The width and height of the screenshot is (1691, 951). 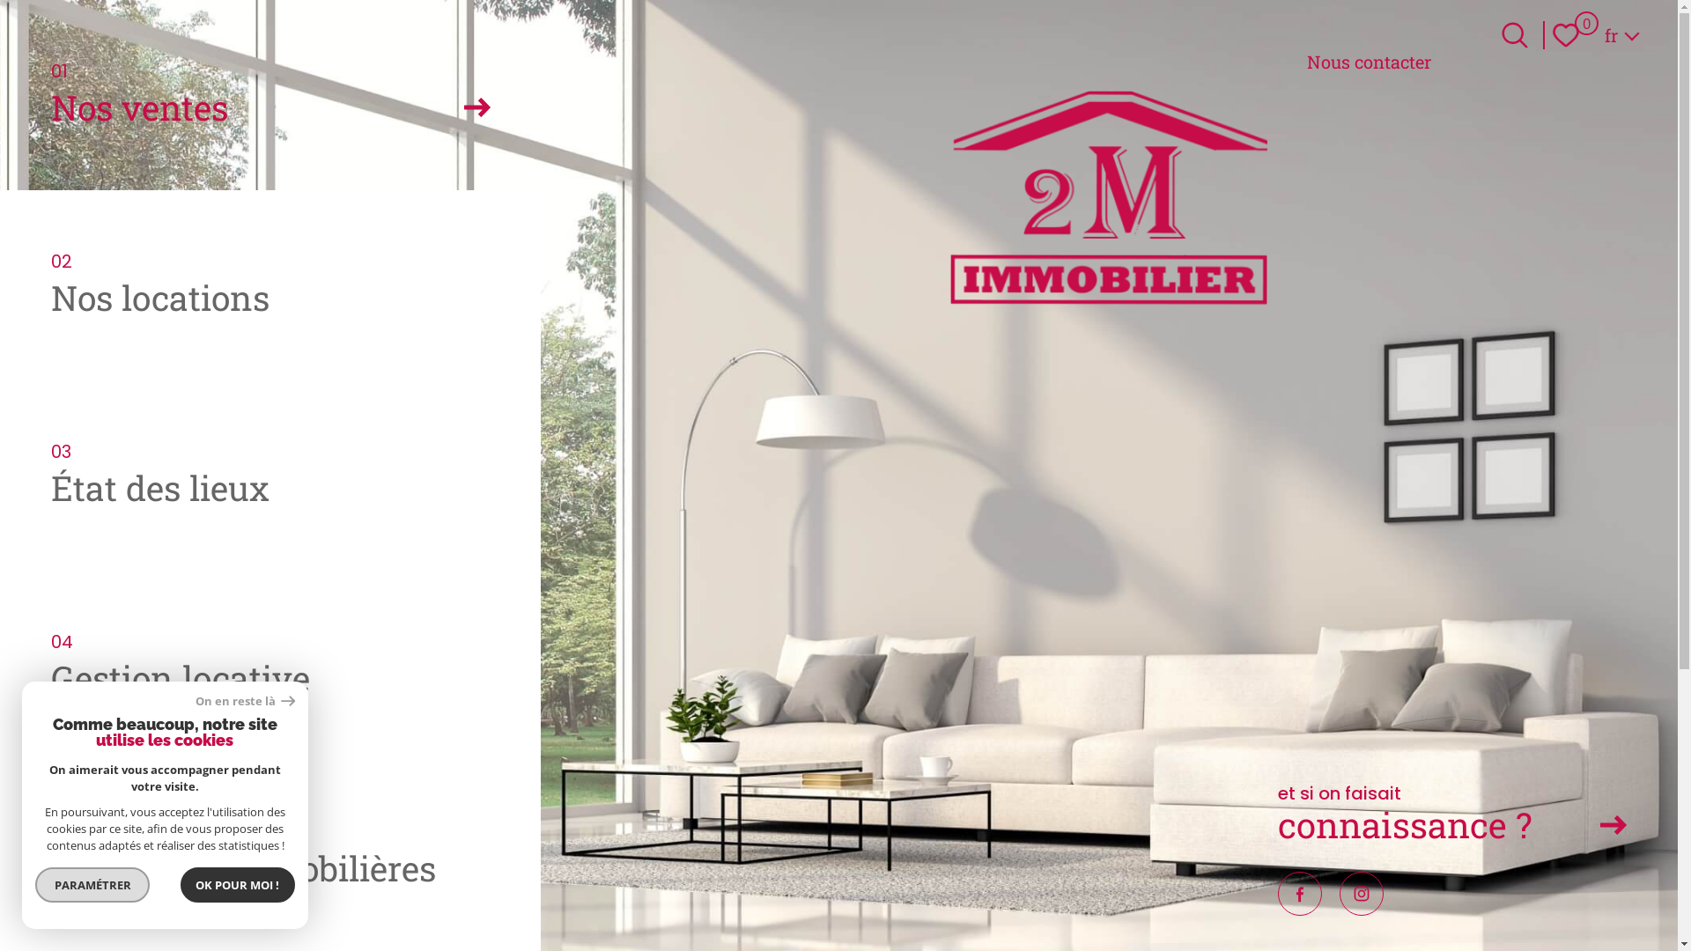 I want to click on Honoraires Habitation, so click(x=838, y=909).